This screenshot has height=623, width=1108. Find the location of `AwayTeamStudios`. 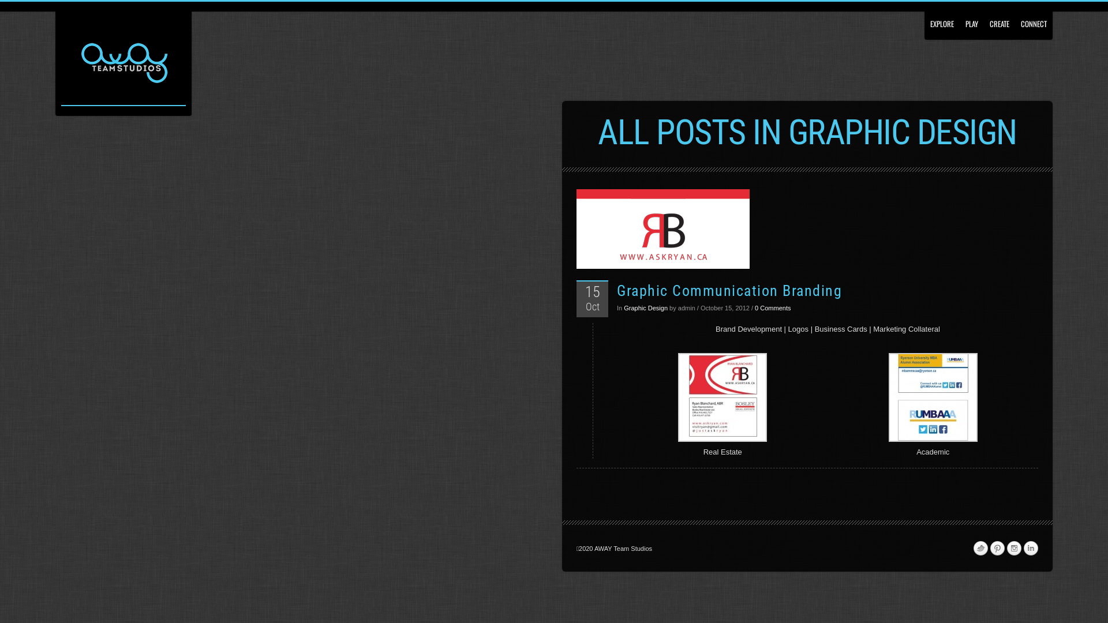

AwayTeamStudios is located at coordinates (123, 66).